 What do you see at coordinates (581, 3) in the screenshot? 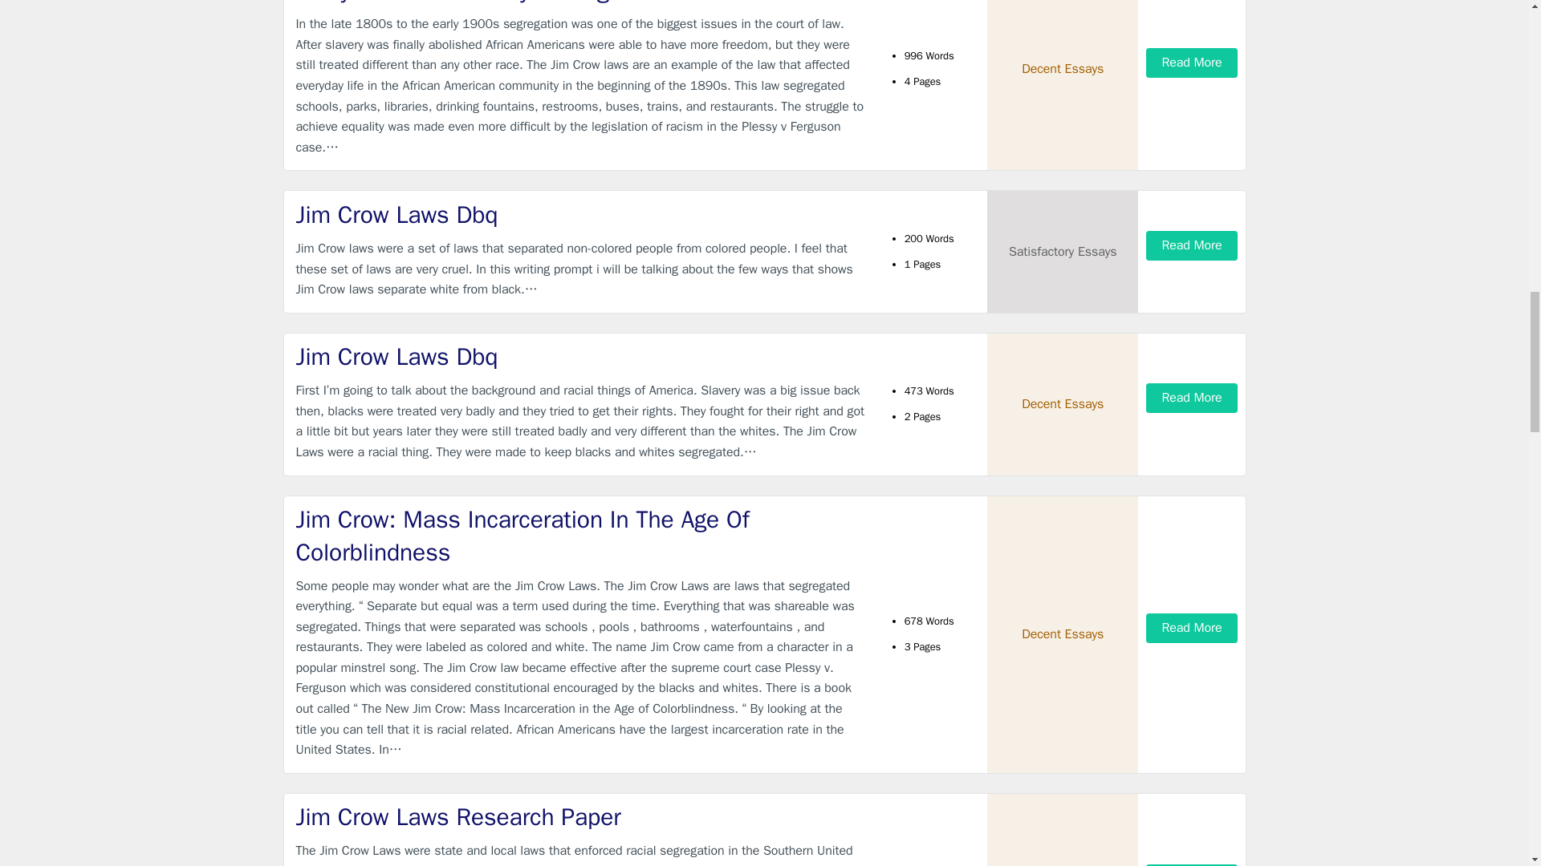
I see `Analysis Of The Plessy V. Ferguson Case` at bounding box center [581, 3].